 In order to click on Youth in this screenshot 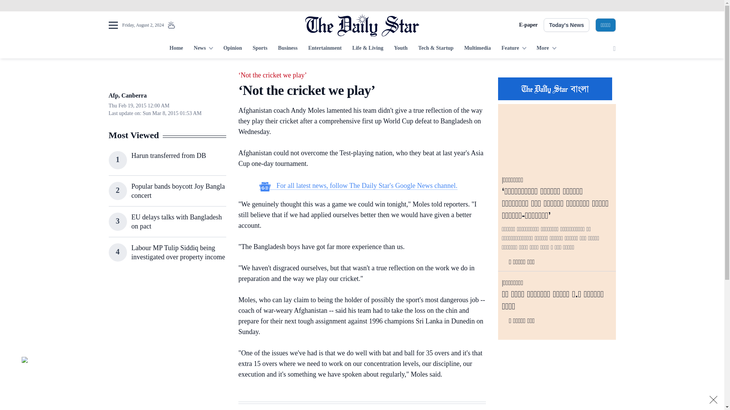, I will do `click(401, 49)`.